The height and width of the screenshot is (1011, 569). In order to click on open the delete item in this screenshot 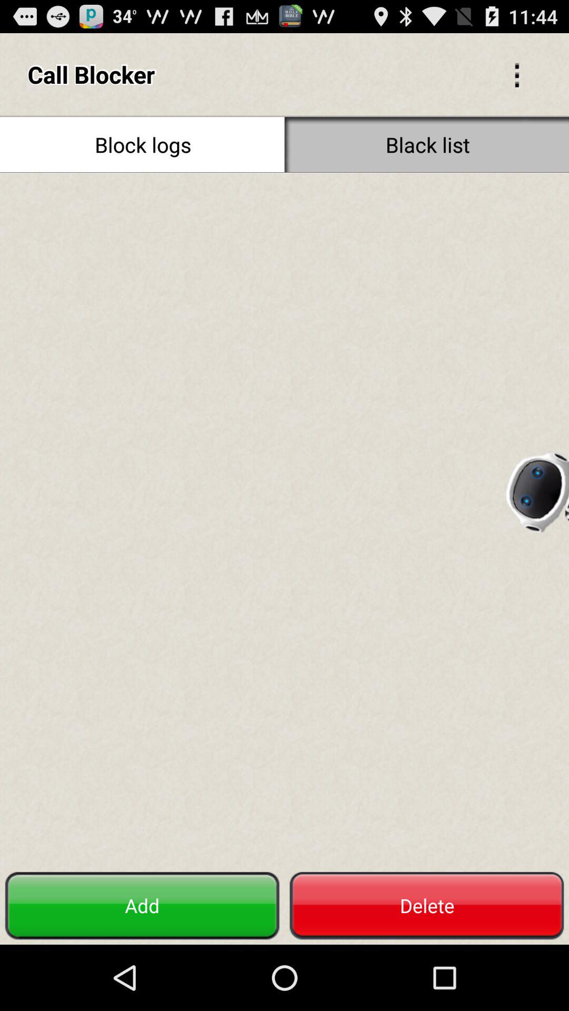, I will do `click(427, 906)`.